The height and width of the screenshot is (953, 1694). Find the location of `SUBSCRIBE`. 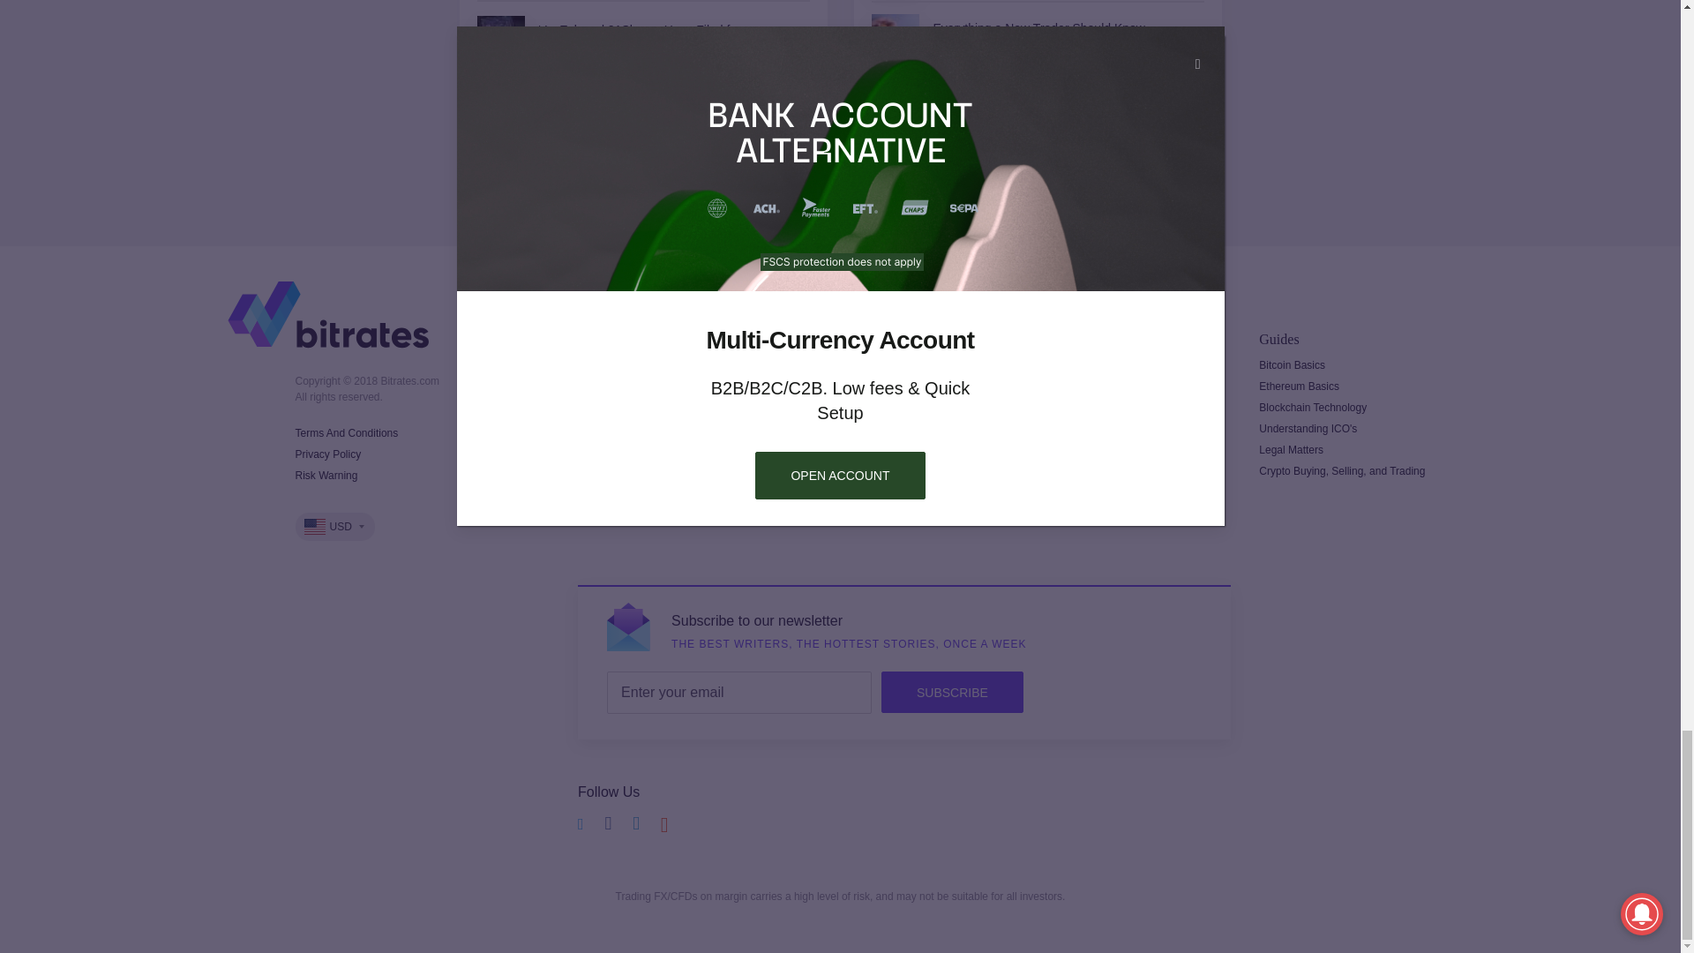

SUBSCRIBE is located at coordinates (951, 692).